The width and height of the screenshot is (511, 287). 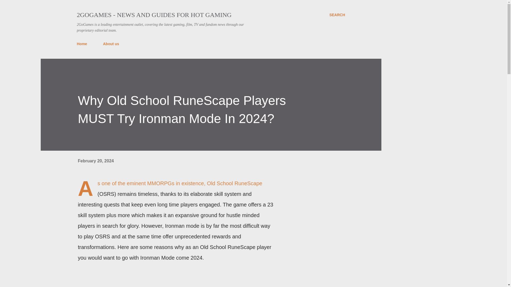 What do you see at coordinates (235, 183) in the screenshot?
I see `Old School RuneScape` at bounding box center [235, 183].